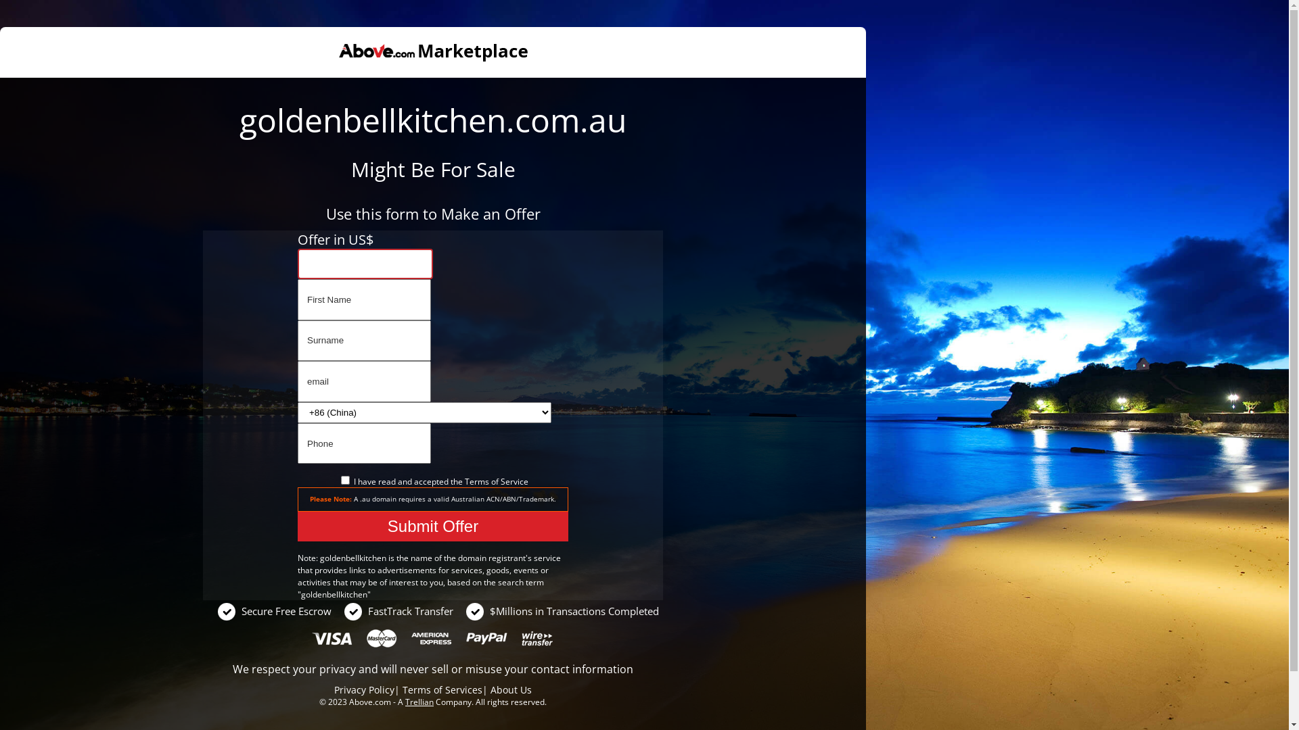  Describe the element at coordinates (476, 481) in the screenshot. I see `Terms` at that location.